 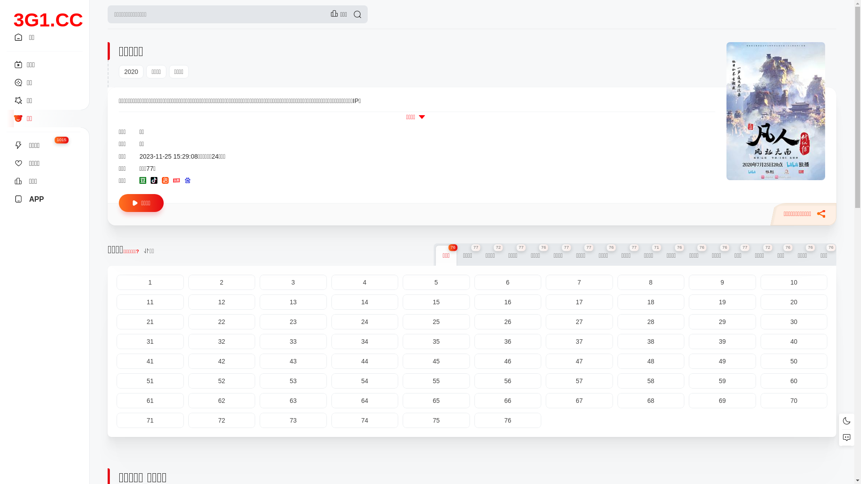 I want to click on 62, so click(x=222, y=401).